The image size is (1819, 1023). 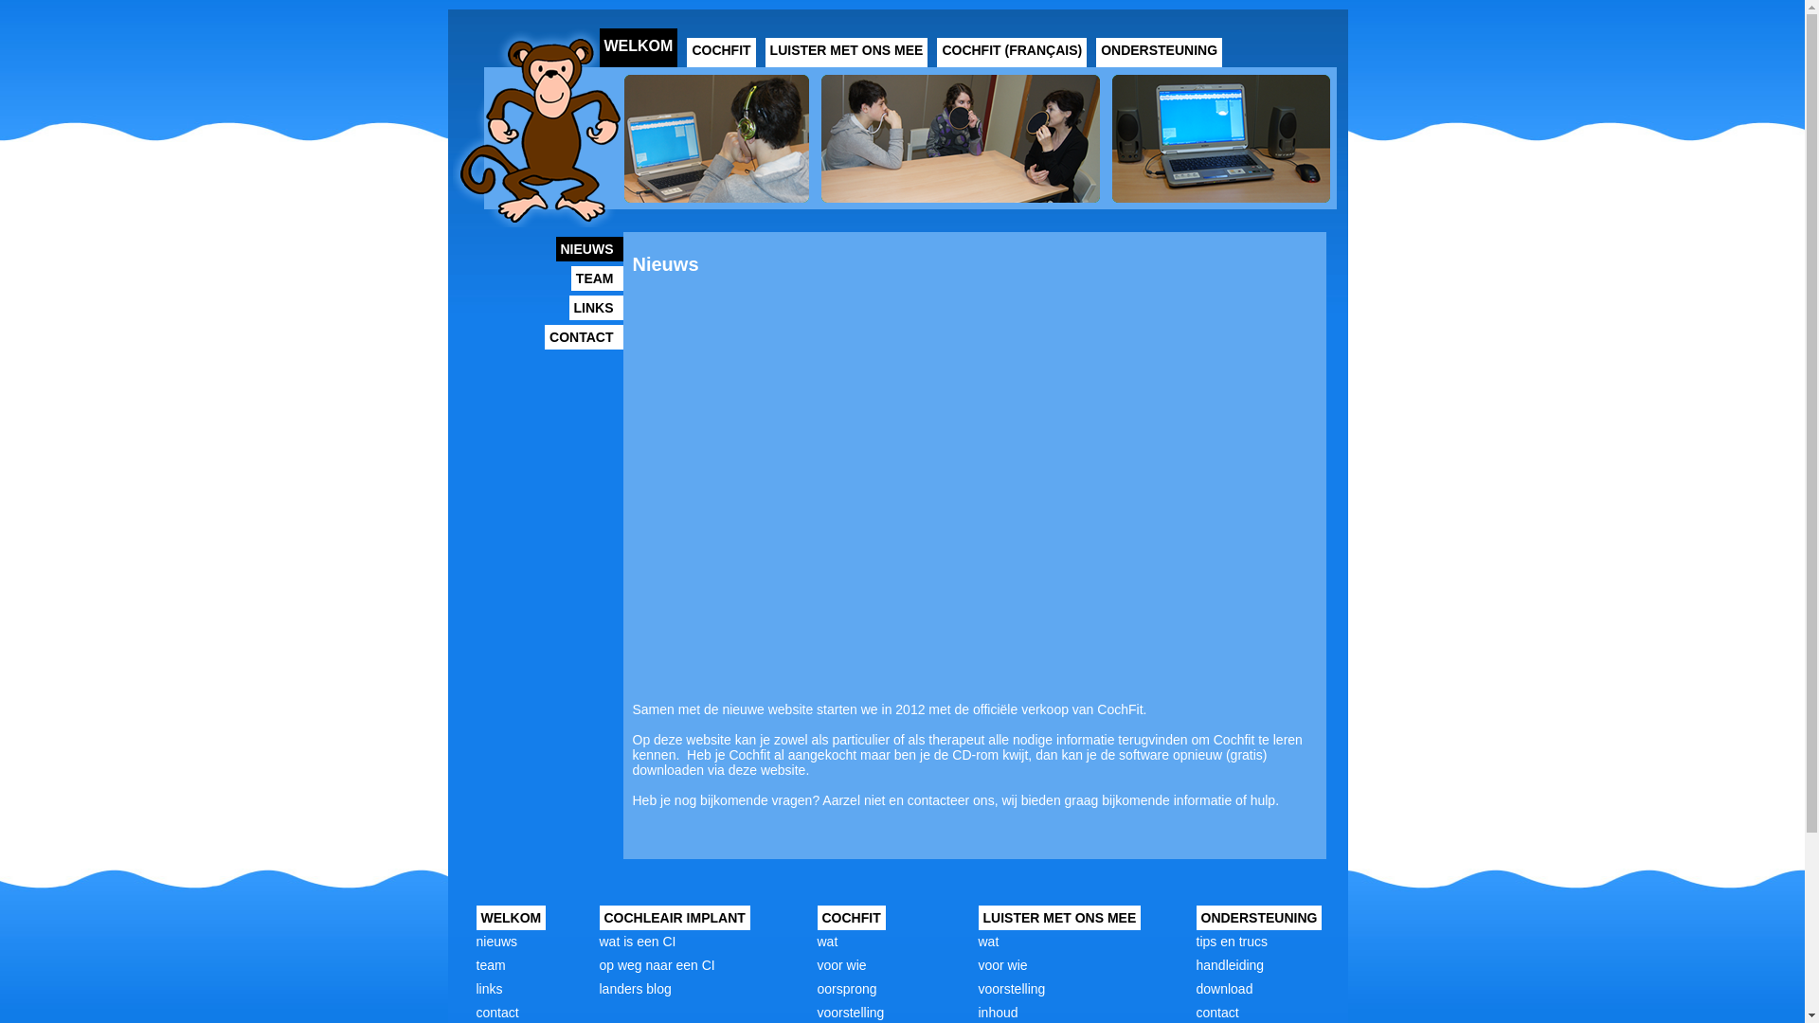 What do you see at coordinates (1216, 1013) in the screenshot?
I see `contact` at bounding box center [1216, 1013].